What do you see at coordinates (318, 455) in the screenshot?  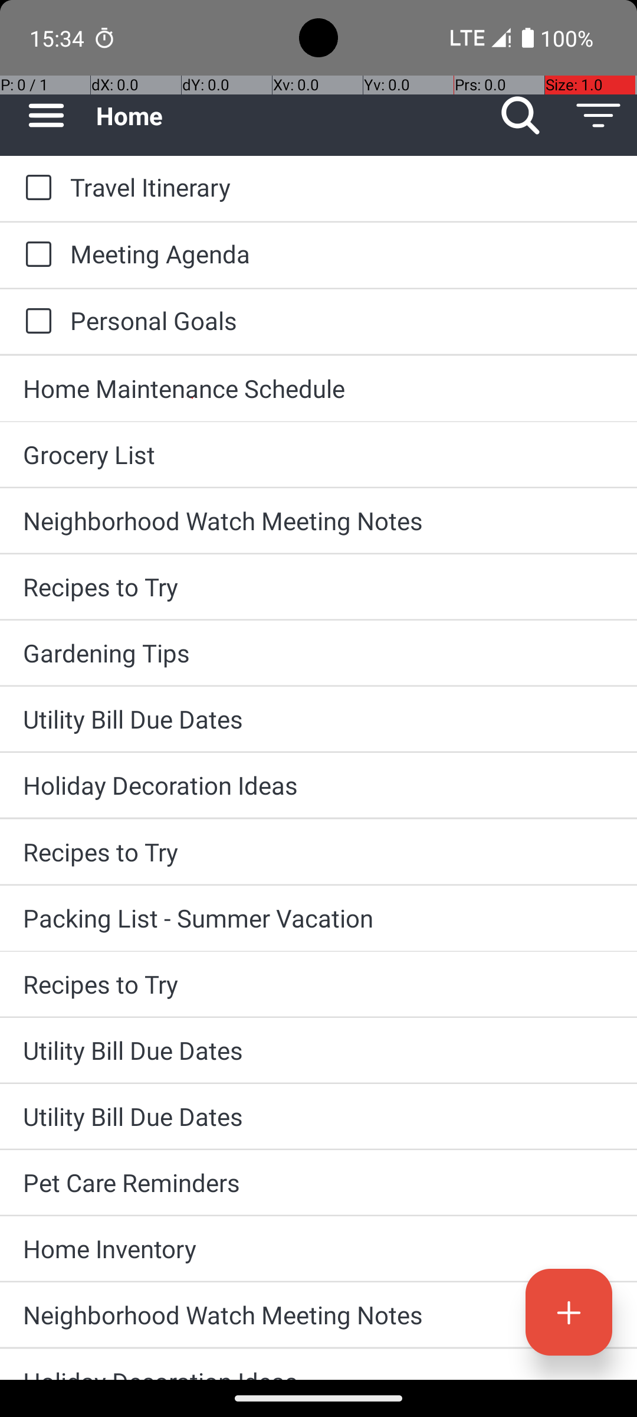 I see `Grocery List` at bounding box center [318, 455].